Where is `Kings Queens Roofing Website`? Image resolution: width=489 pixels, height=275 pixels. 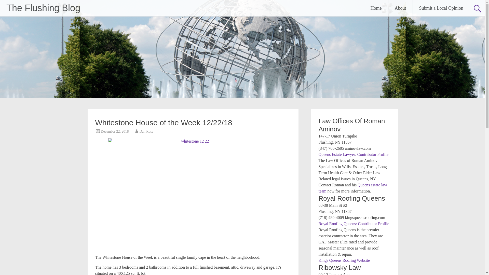
Kings Queens Roofing Website is located at coordinates (344, 260).